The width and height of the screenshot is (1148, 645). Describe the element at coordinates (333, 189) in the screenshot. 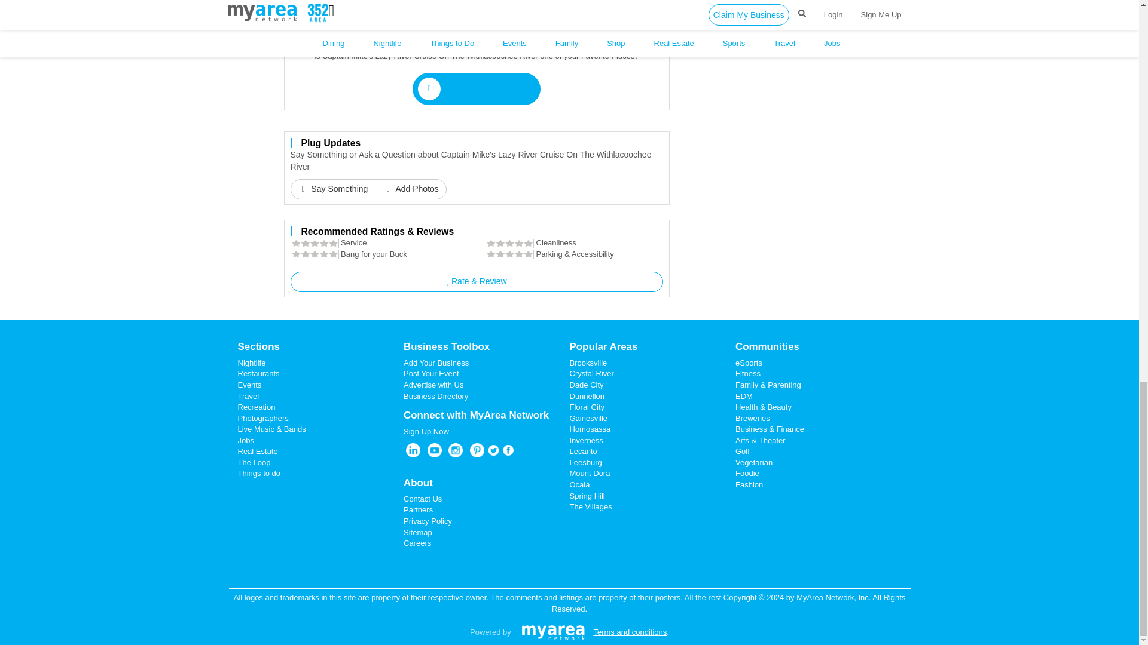

I see `Say Something` at that location.